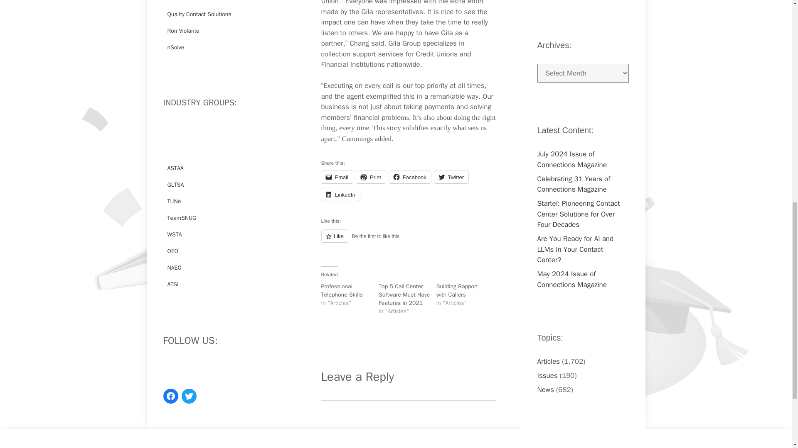 The image size is (798, 448). I want to click on Building Rapport with Callers, so click(457, 290).